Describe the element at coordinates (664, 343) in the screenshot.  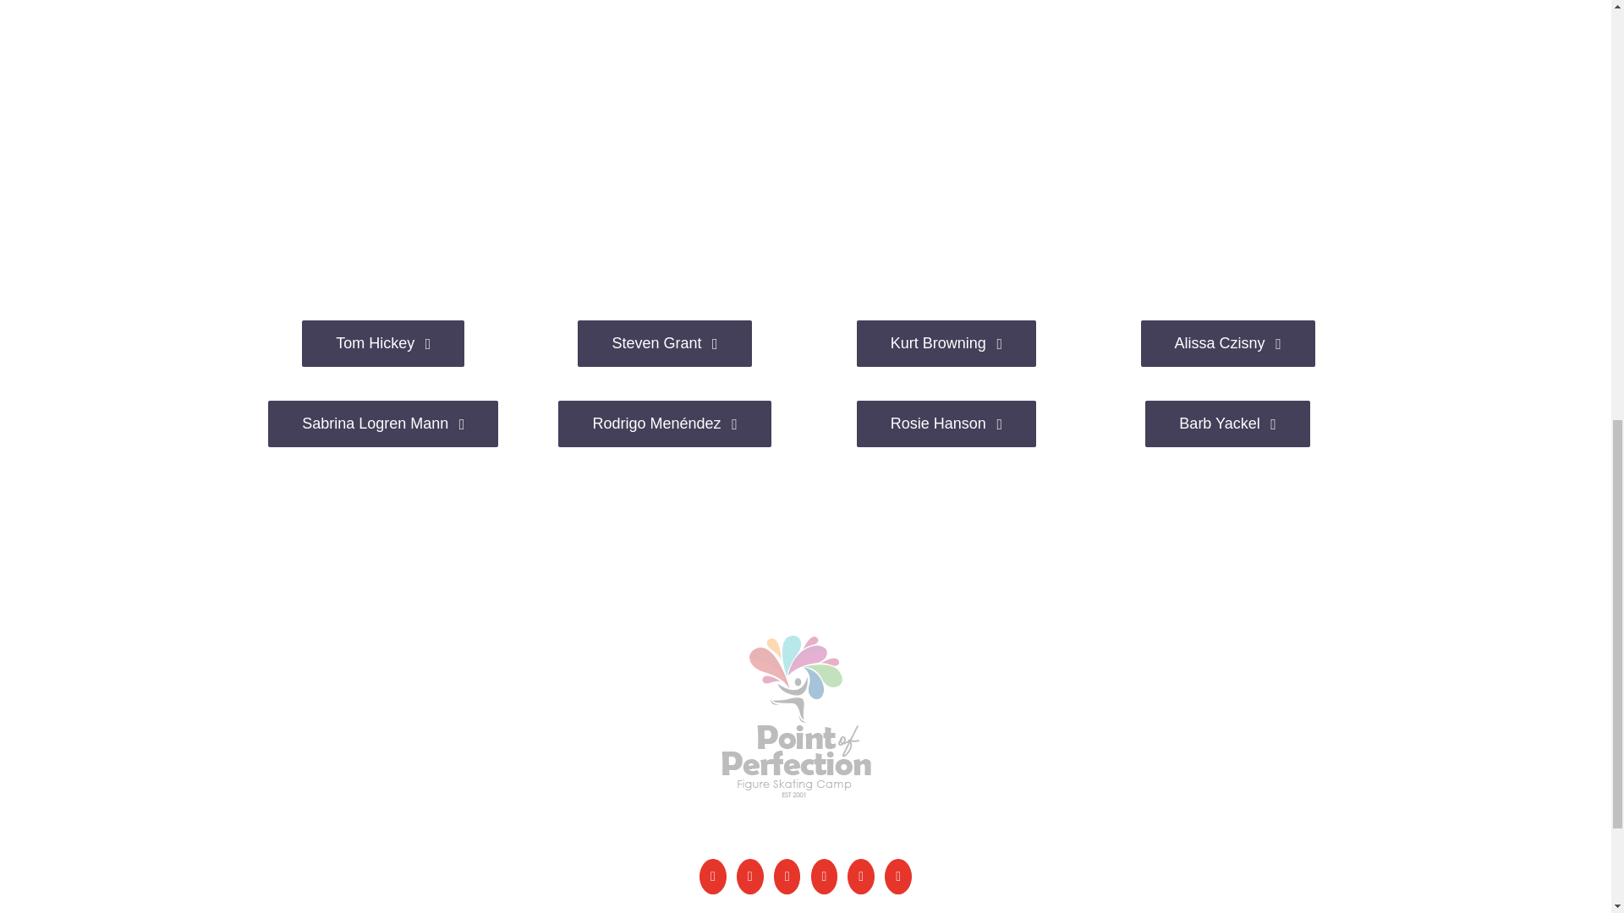
I see `Steven Grant` at that location.